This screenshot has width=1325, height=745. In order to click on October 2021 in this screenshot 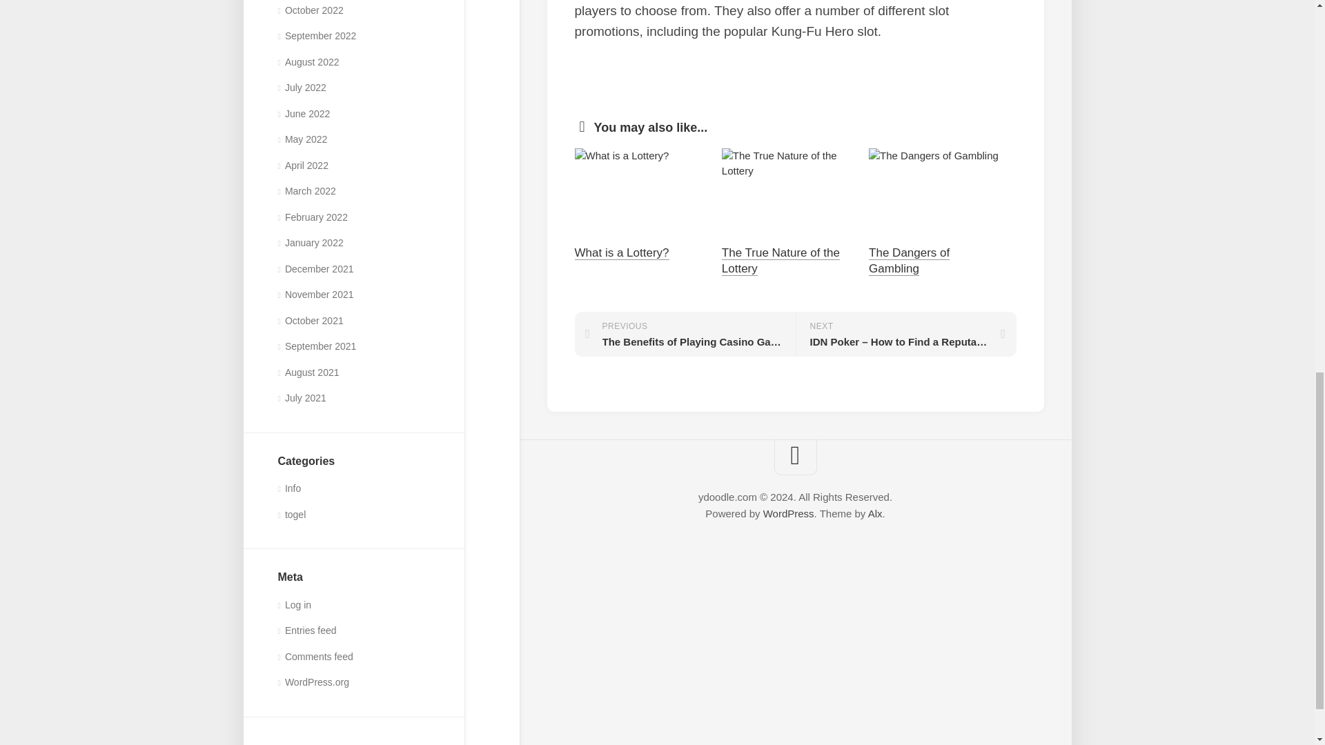, I will do `click(310, 320)`.